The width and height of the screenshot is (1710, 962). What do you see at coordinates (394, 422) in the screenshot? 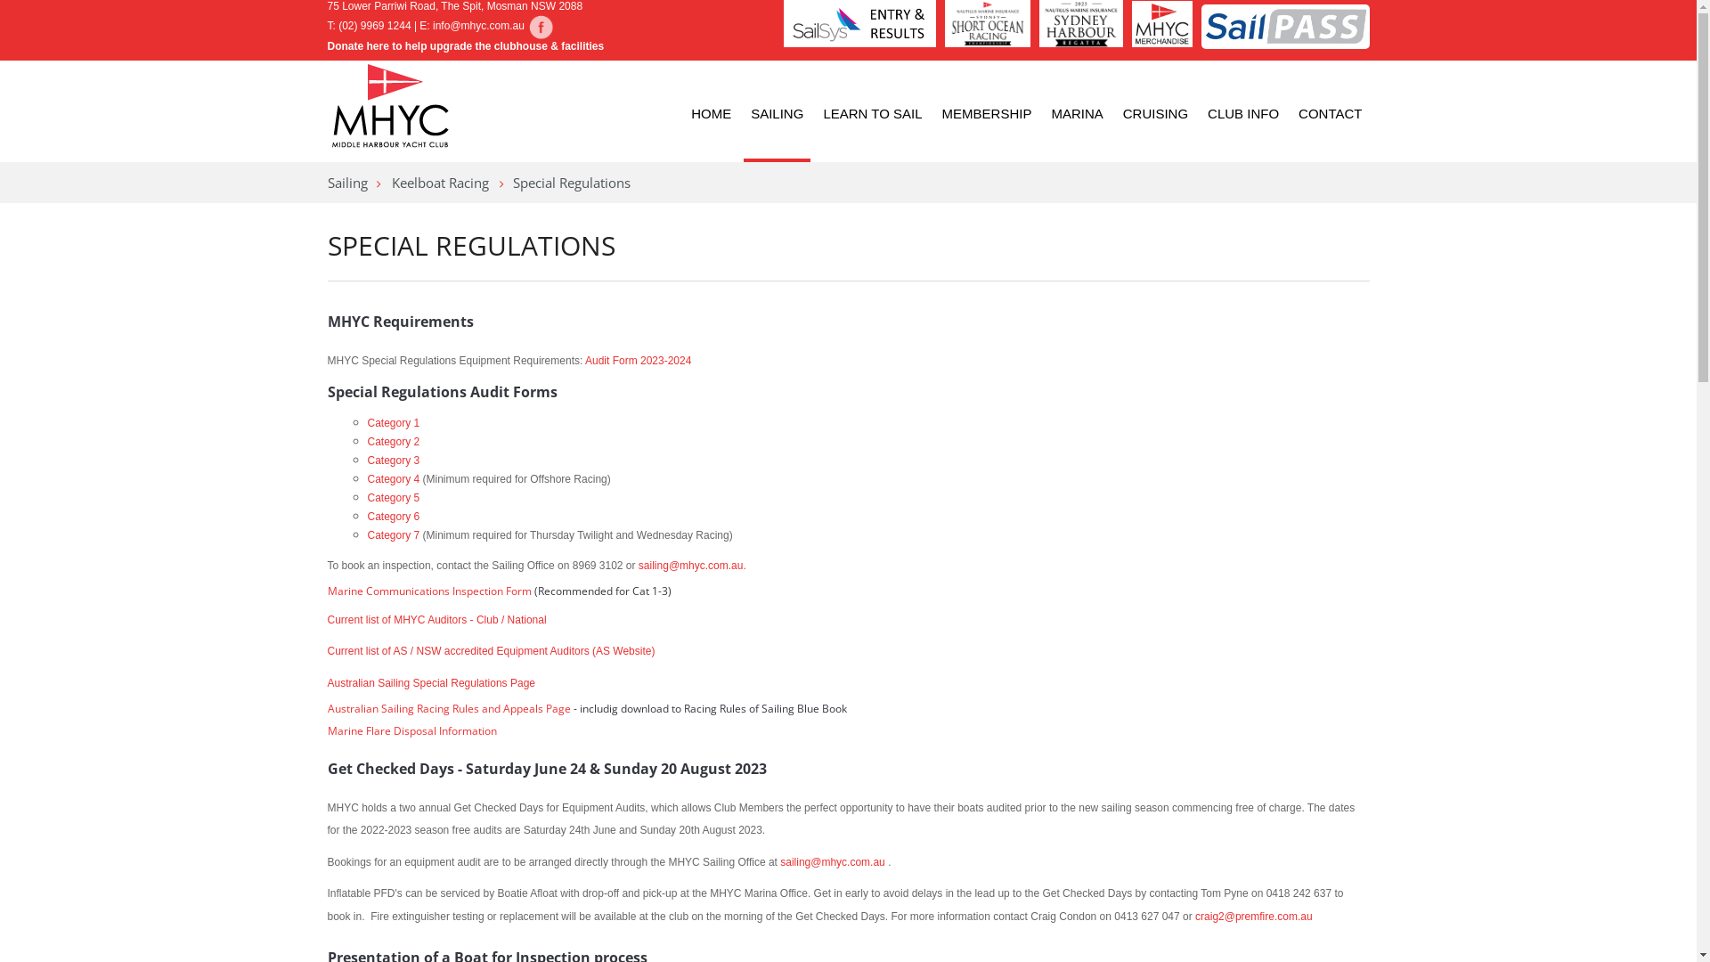
I see `Category 1` at bounding box center [394, 422].